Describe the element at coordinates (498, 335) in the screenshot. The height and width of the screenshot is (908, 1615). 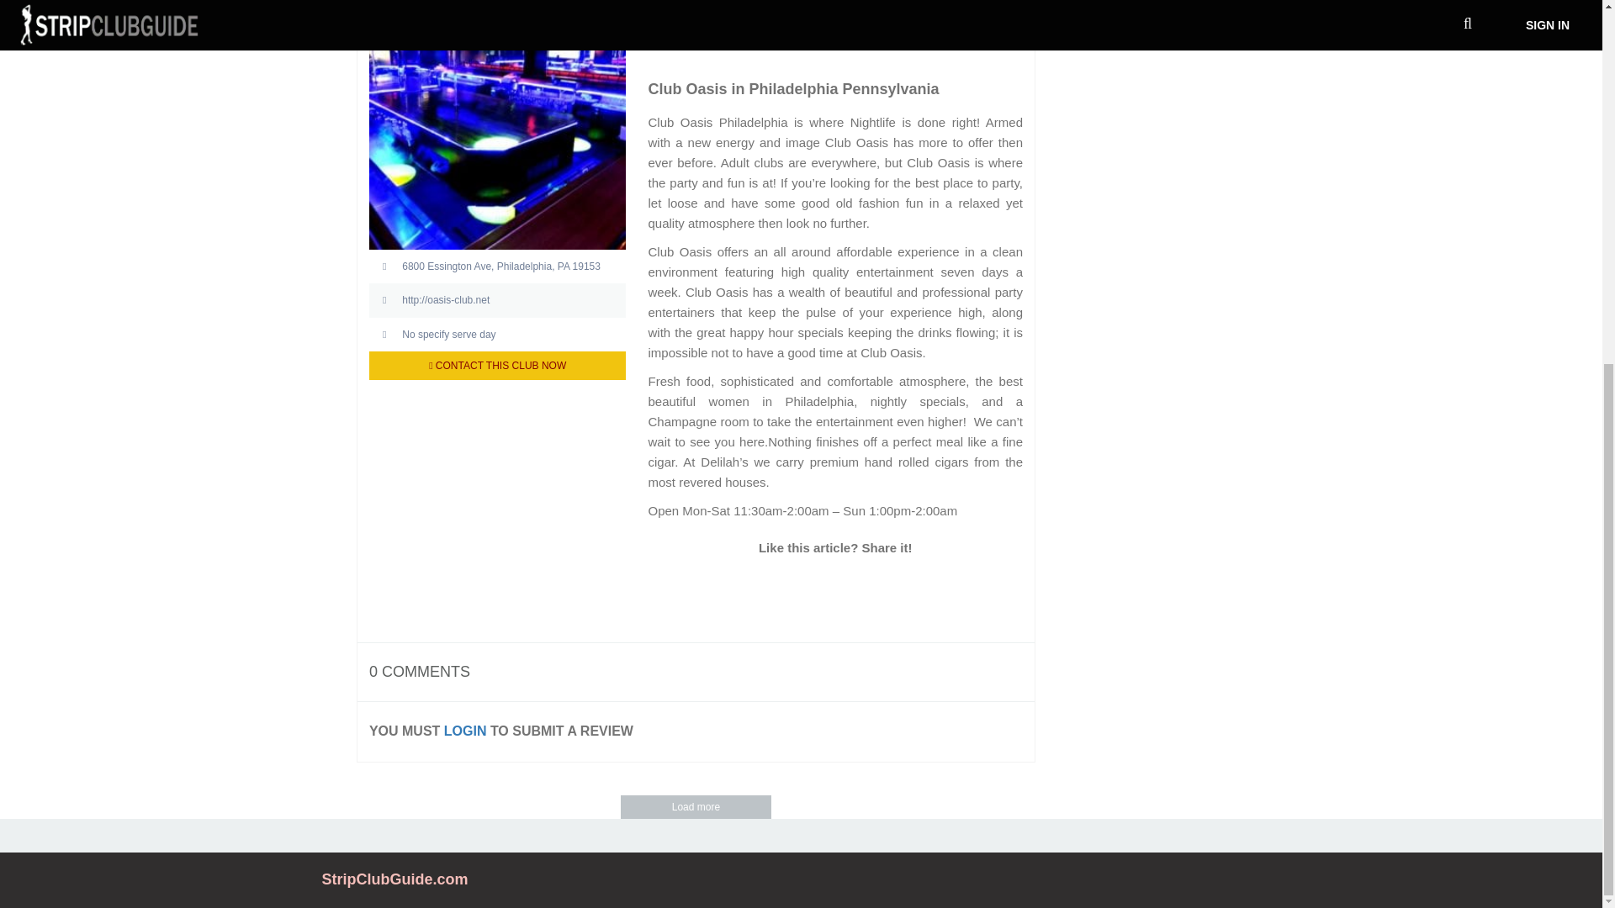
I see `Open days` at that location.